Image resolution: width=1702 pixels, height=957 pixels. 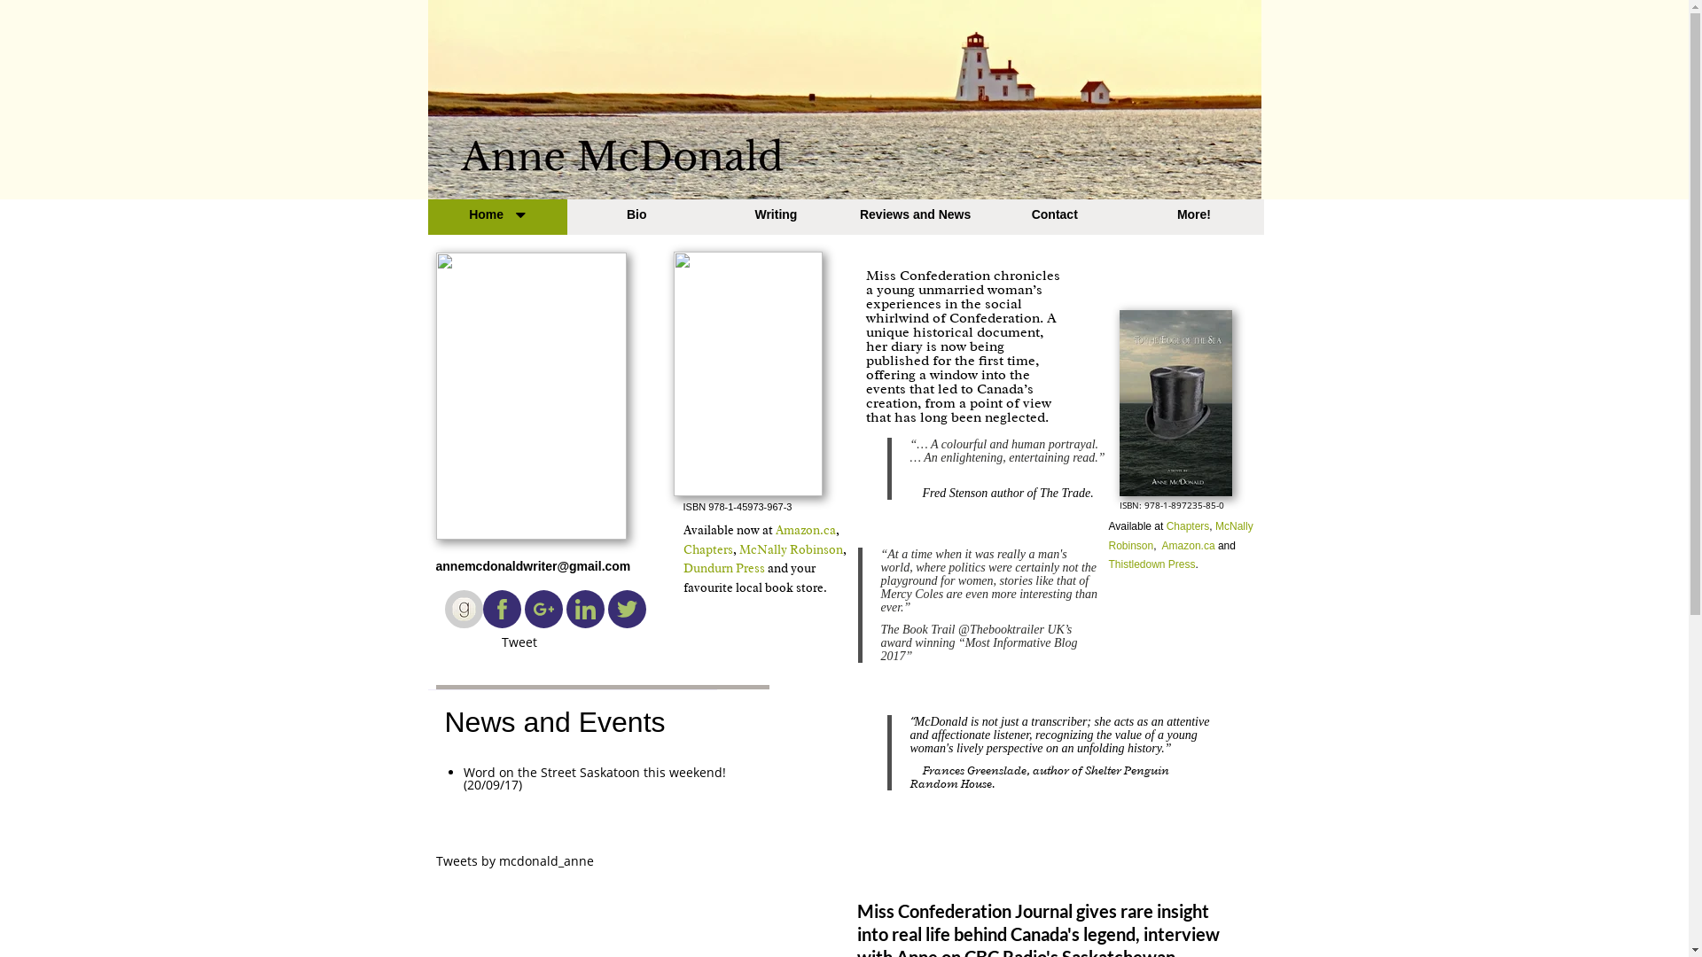 What do you see at coordinates (1152, 564) in the screenshot?
I see `Thistledown Press.` at bounding box center [1152, 564].